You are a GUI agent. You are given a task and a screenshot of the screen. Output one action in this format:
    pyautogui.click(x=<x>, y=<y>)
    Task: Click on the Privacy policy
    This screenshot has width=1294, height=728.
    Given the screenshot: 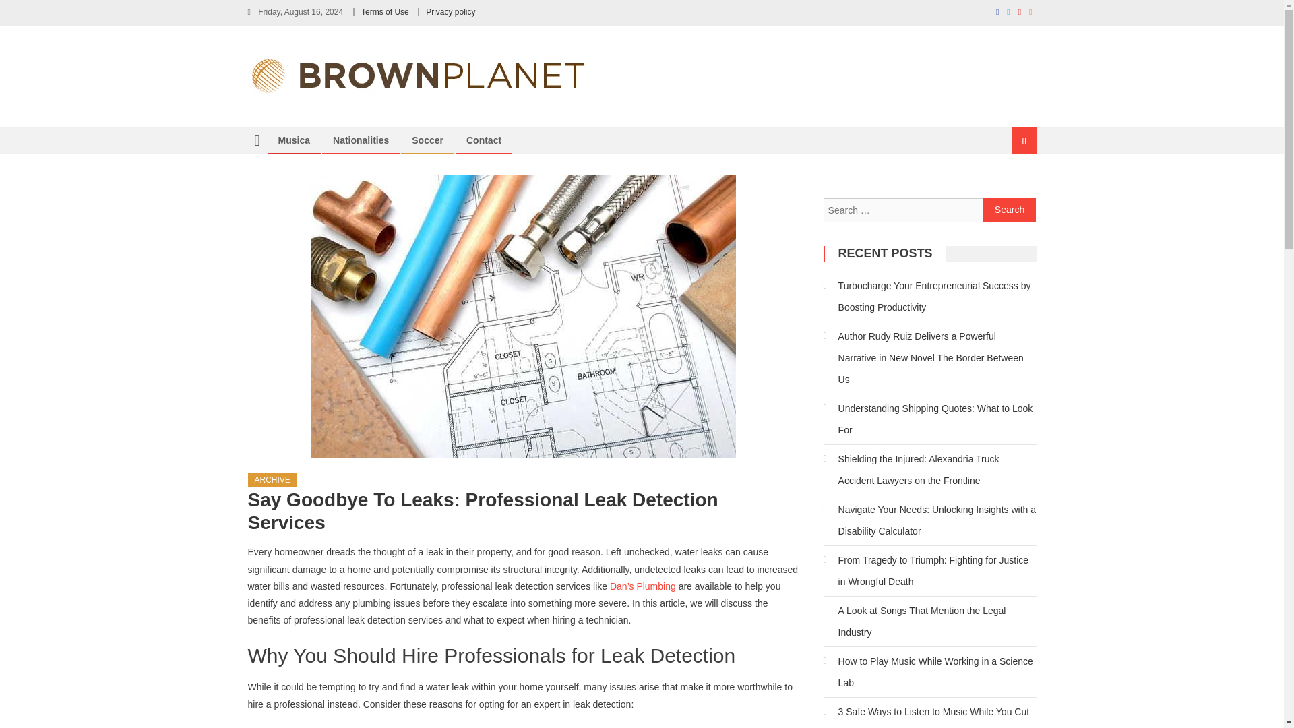 What is the action you would take?
    pyautogui.click(x=450, y=11)
    